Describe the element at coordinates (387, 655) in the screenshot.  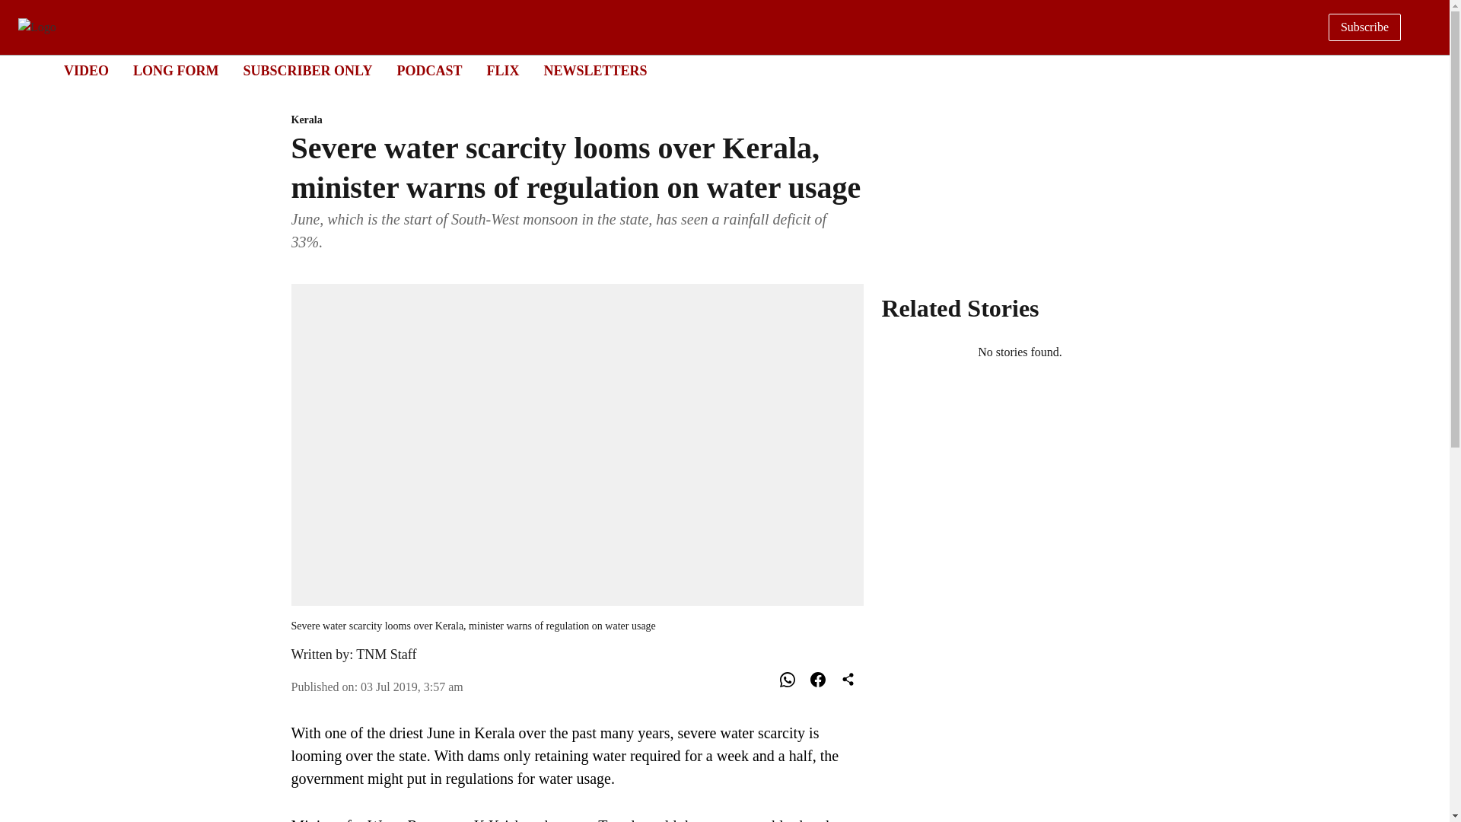
I see `TNM Staff` at that location.